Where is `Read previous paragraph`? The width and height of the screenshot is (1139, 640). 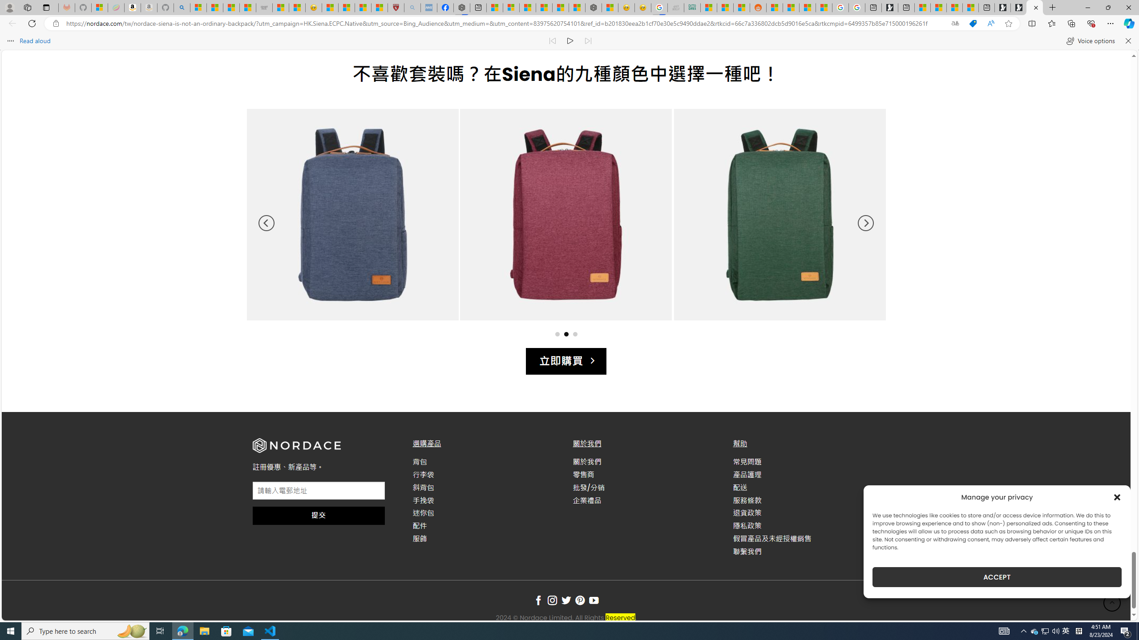 Read previous paragraph is located at coordinates (553, 41).